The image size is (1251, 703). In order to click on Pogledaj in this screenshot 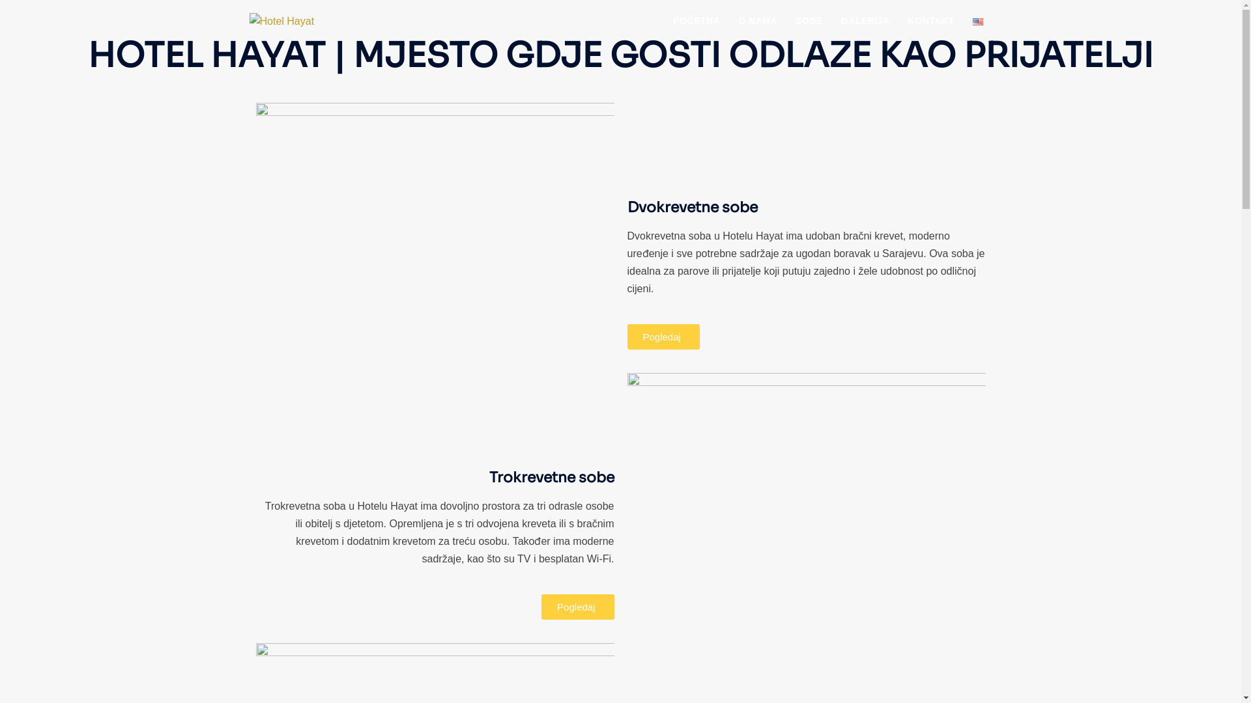, I will do `click(577, 607)`.